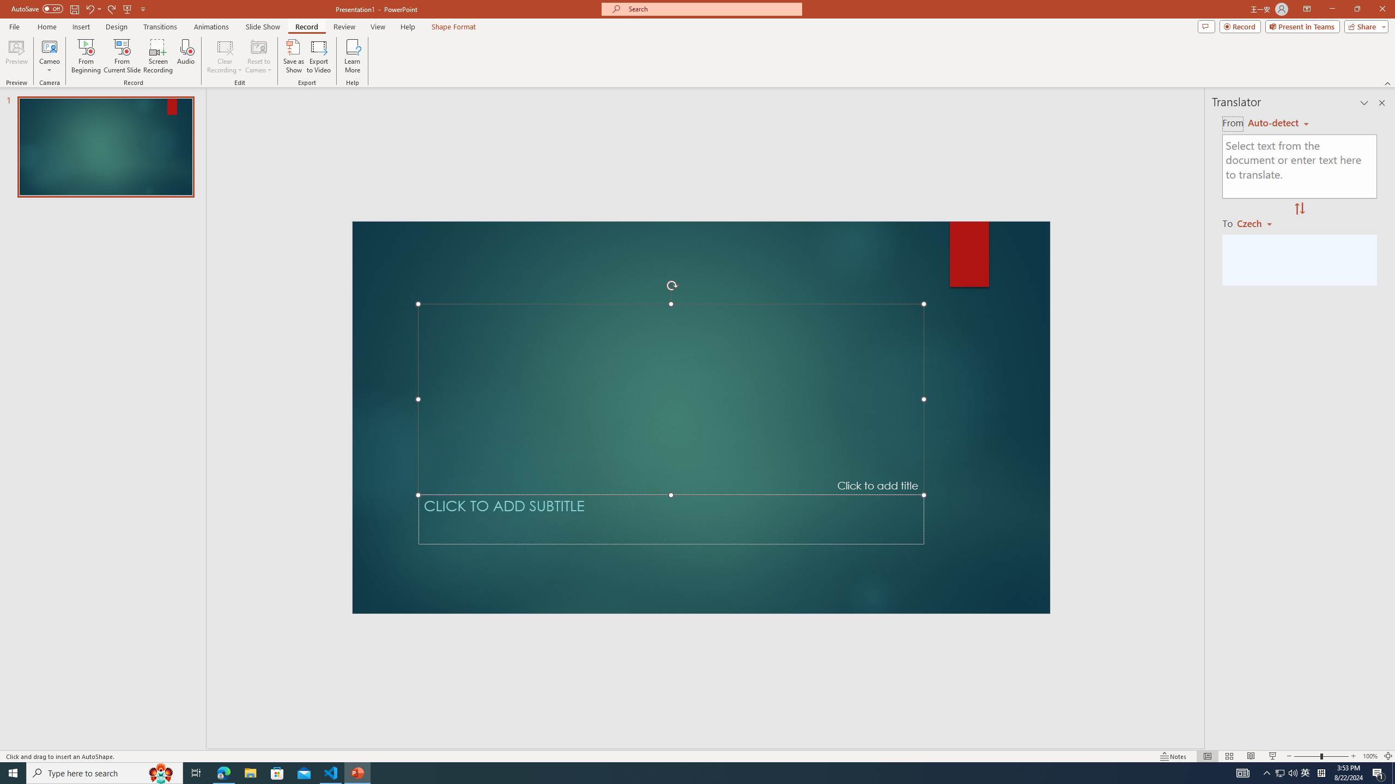  Describe the element at coordinates (1364, 103) in the screenshot. I see `Task Pane Options` at that location.